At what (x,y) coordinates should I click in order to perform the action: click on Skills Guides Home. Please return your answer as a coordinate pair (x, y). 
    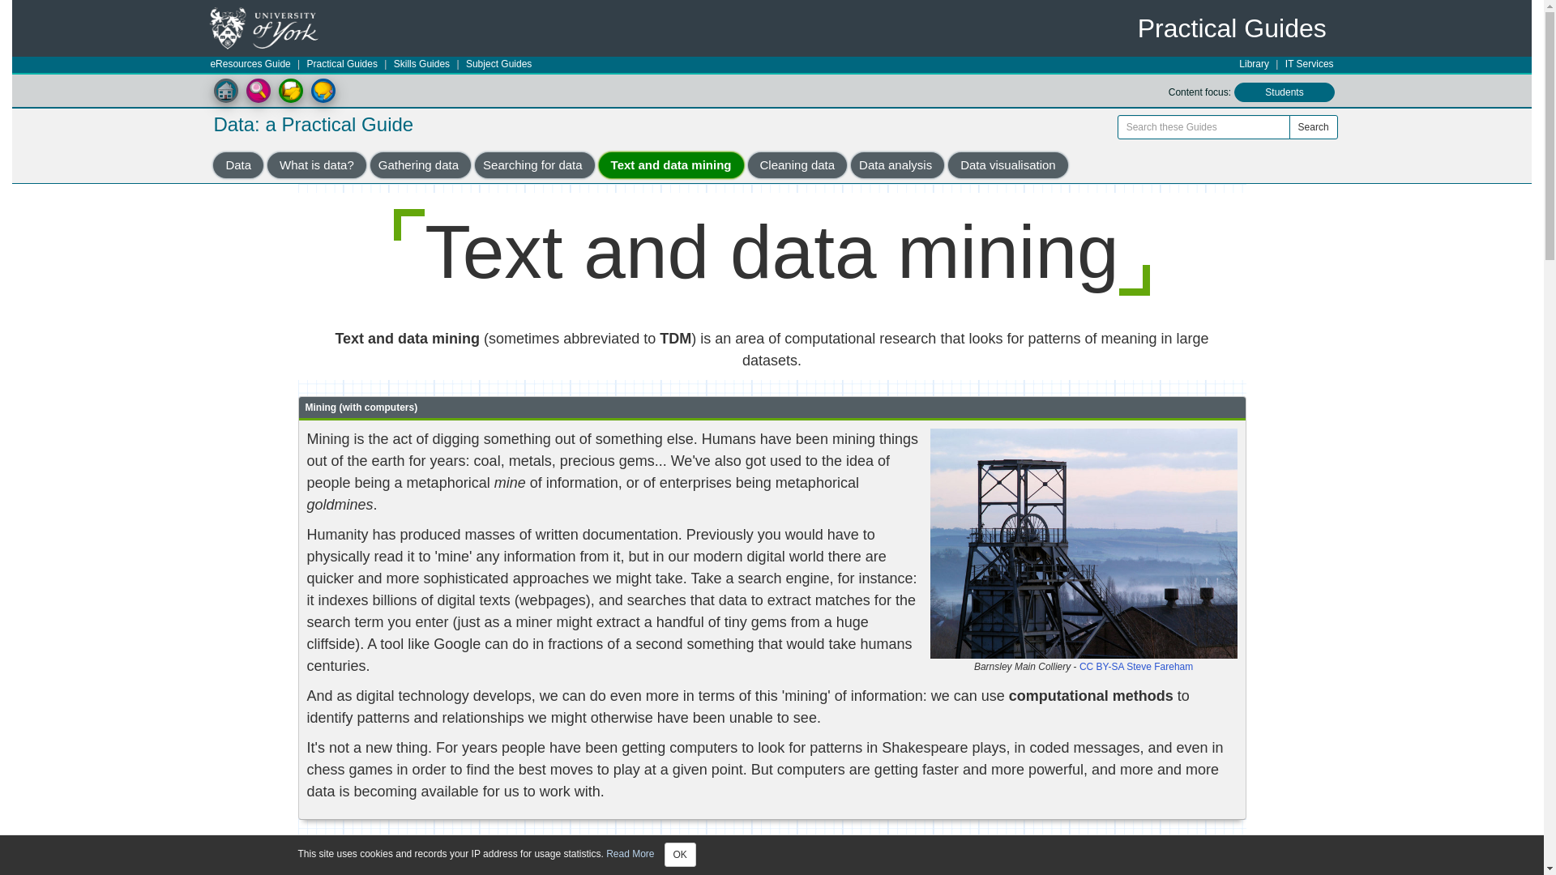
    Looking at the image, I should click on (225, 91).